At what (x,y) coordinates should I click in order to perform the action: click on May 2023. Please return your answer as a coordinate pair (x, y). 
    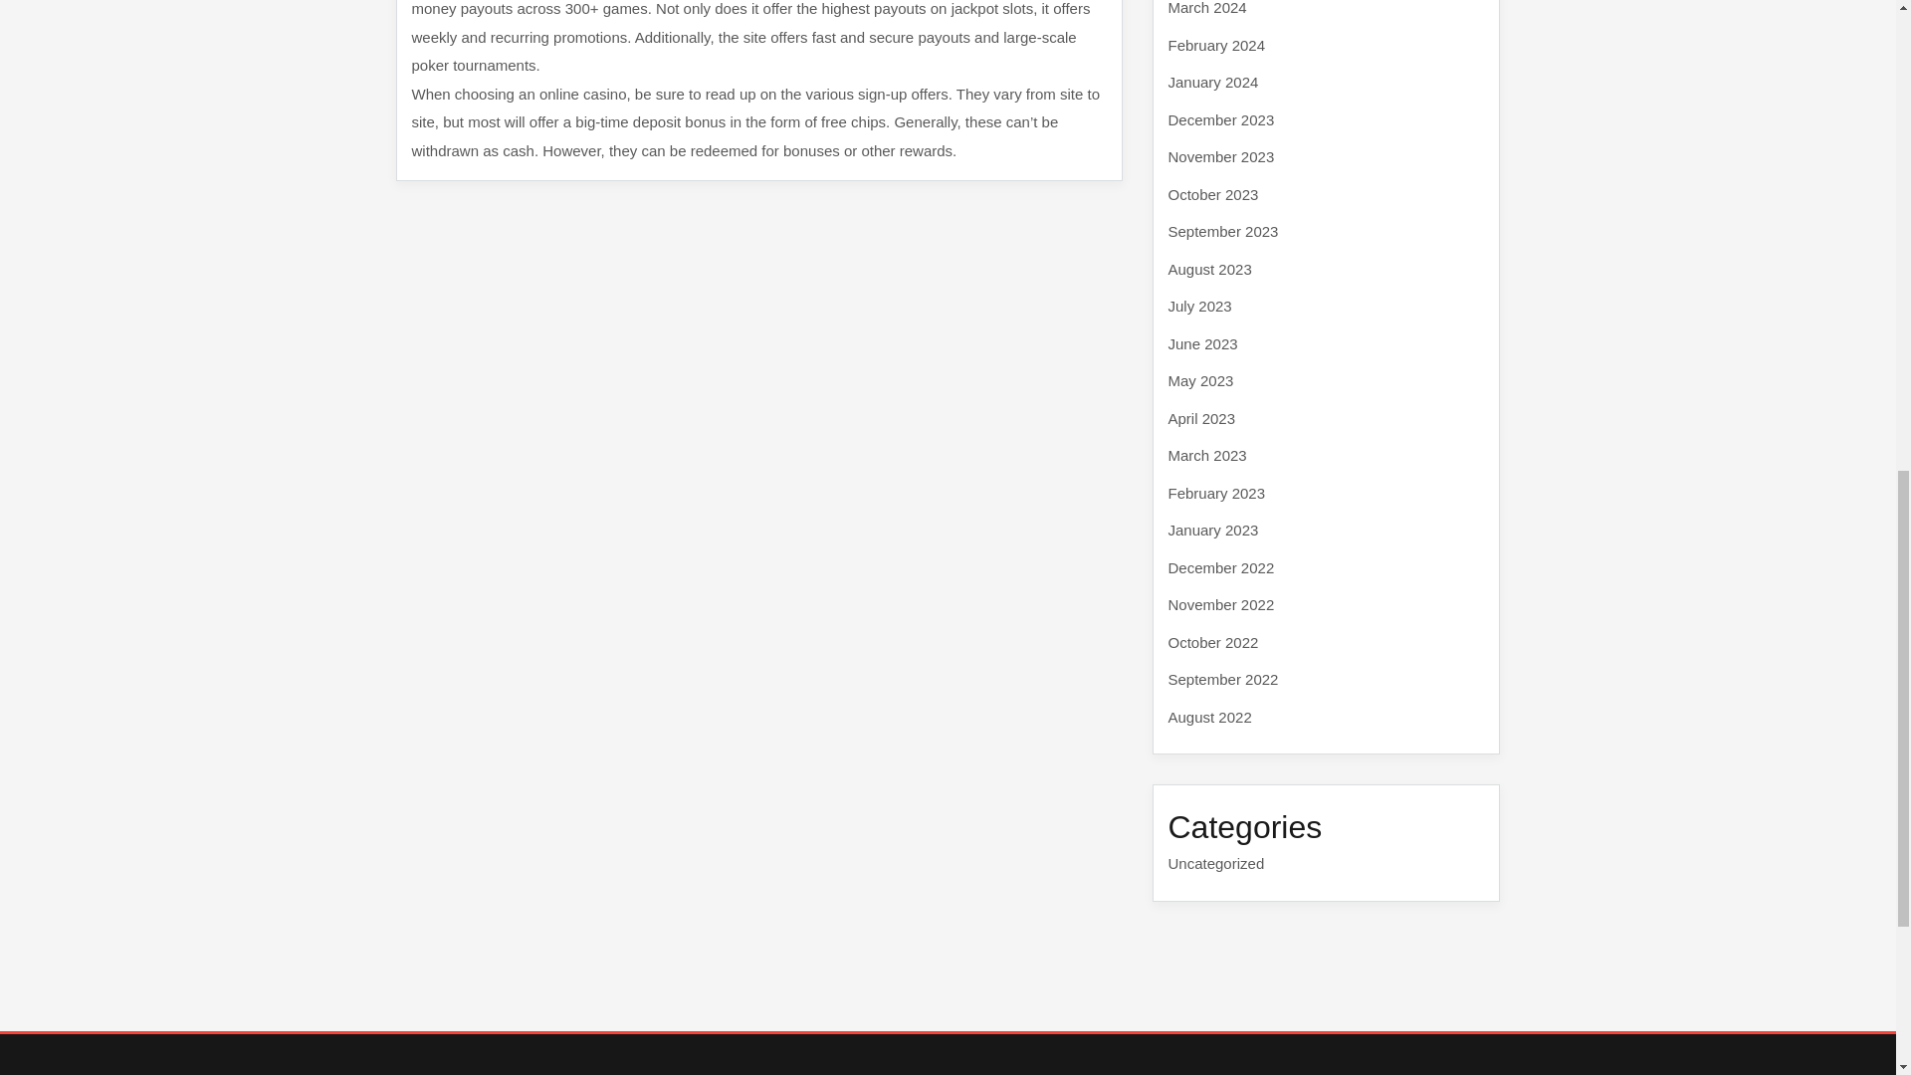
    Looking at the image, I should click on (1200, 380).